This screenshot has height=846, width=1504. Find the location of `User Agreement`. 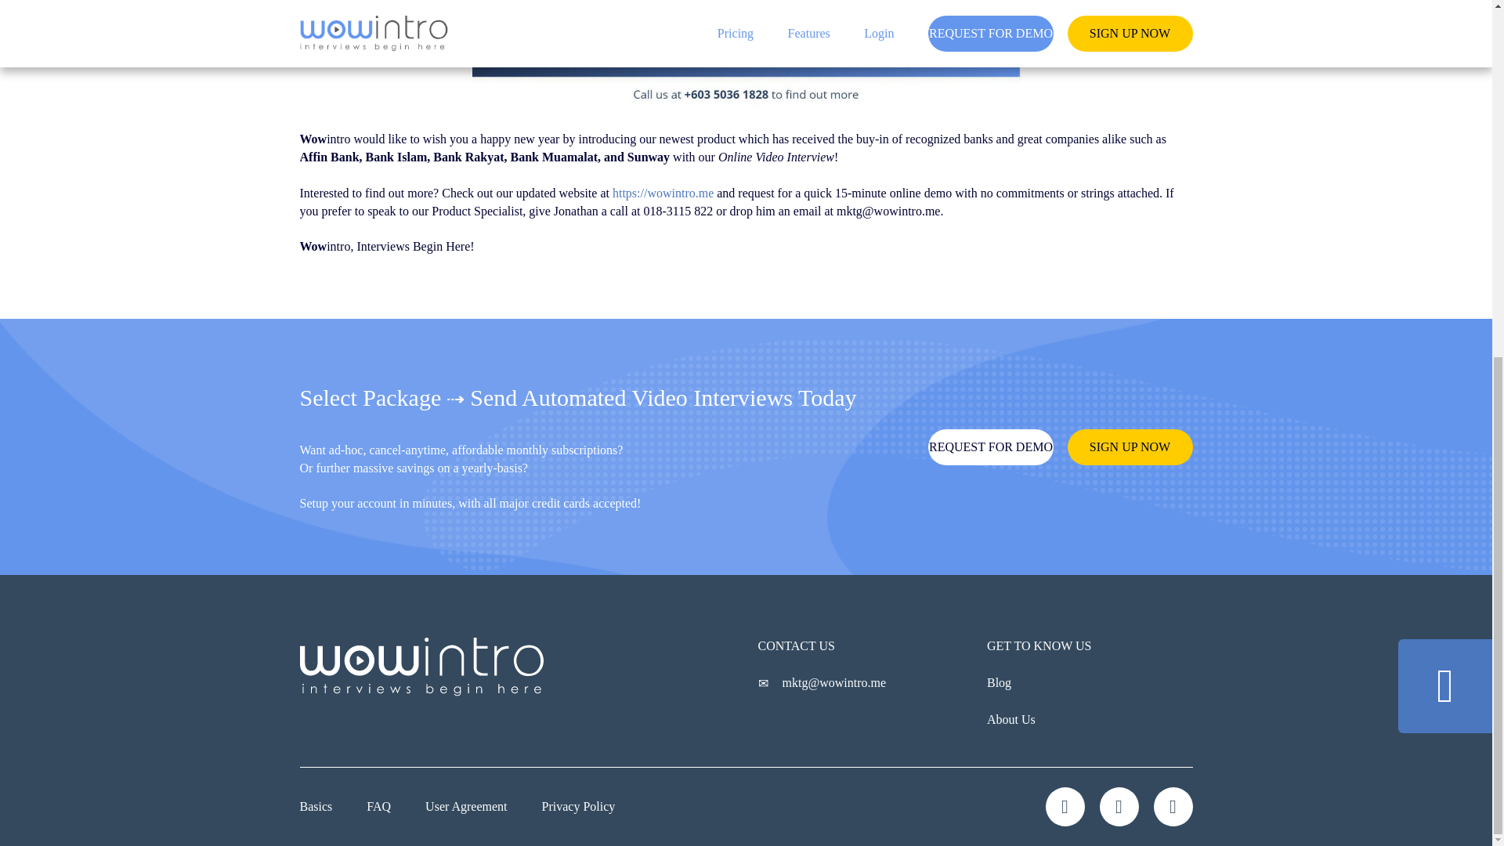

User Agreement is located at coordinates (466, 807).